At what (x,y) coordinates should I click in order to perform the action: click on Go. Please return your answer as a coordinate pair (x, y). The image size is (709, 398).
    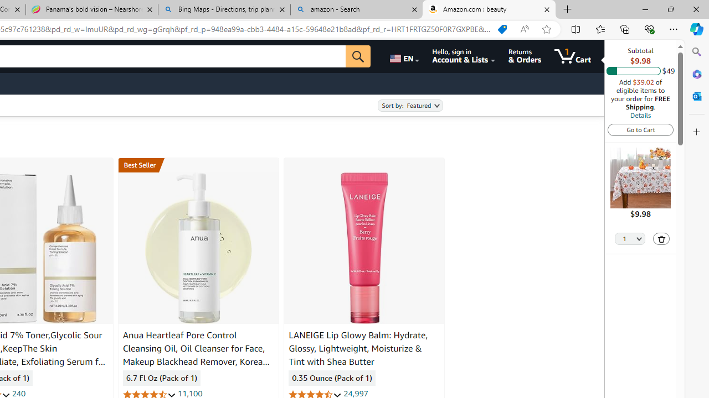
    Looking at the image, I should click on (358, 56).